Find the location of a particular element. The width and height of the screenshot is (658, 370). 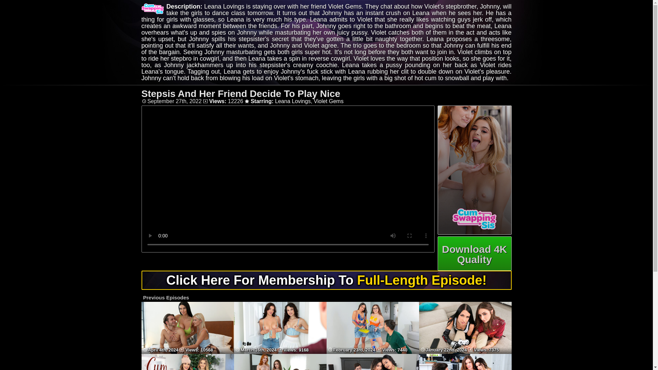

Click Here For Membership To Full-Length Episode! is located at coordinates (326, 280).